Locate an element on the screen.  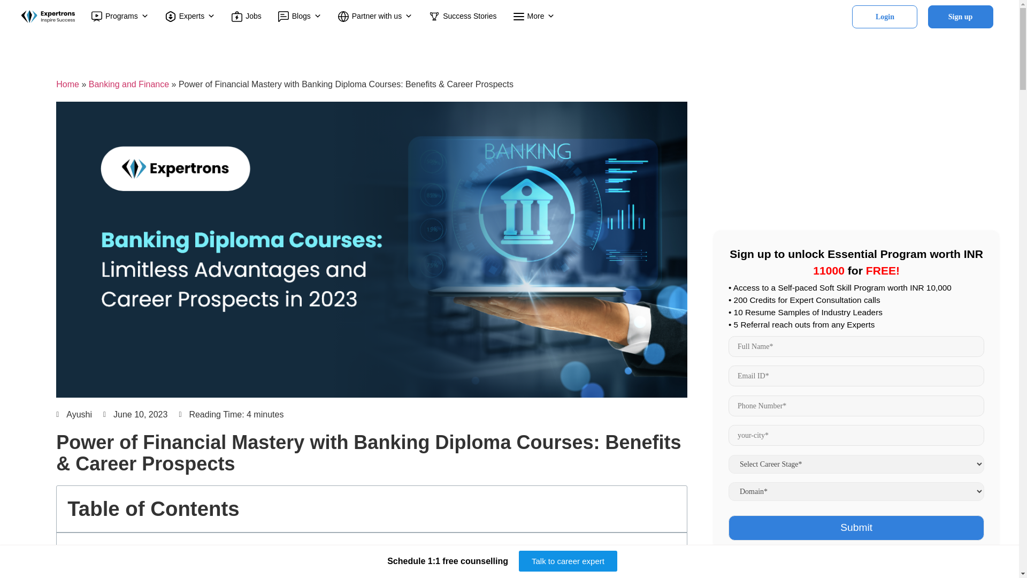
Home is located at coordinates (67, 85).